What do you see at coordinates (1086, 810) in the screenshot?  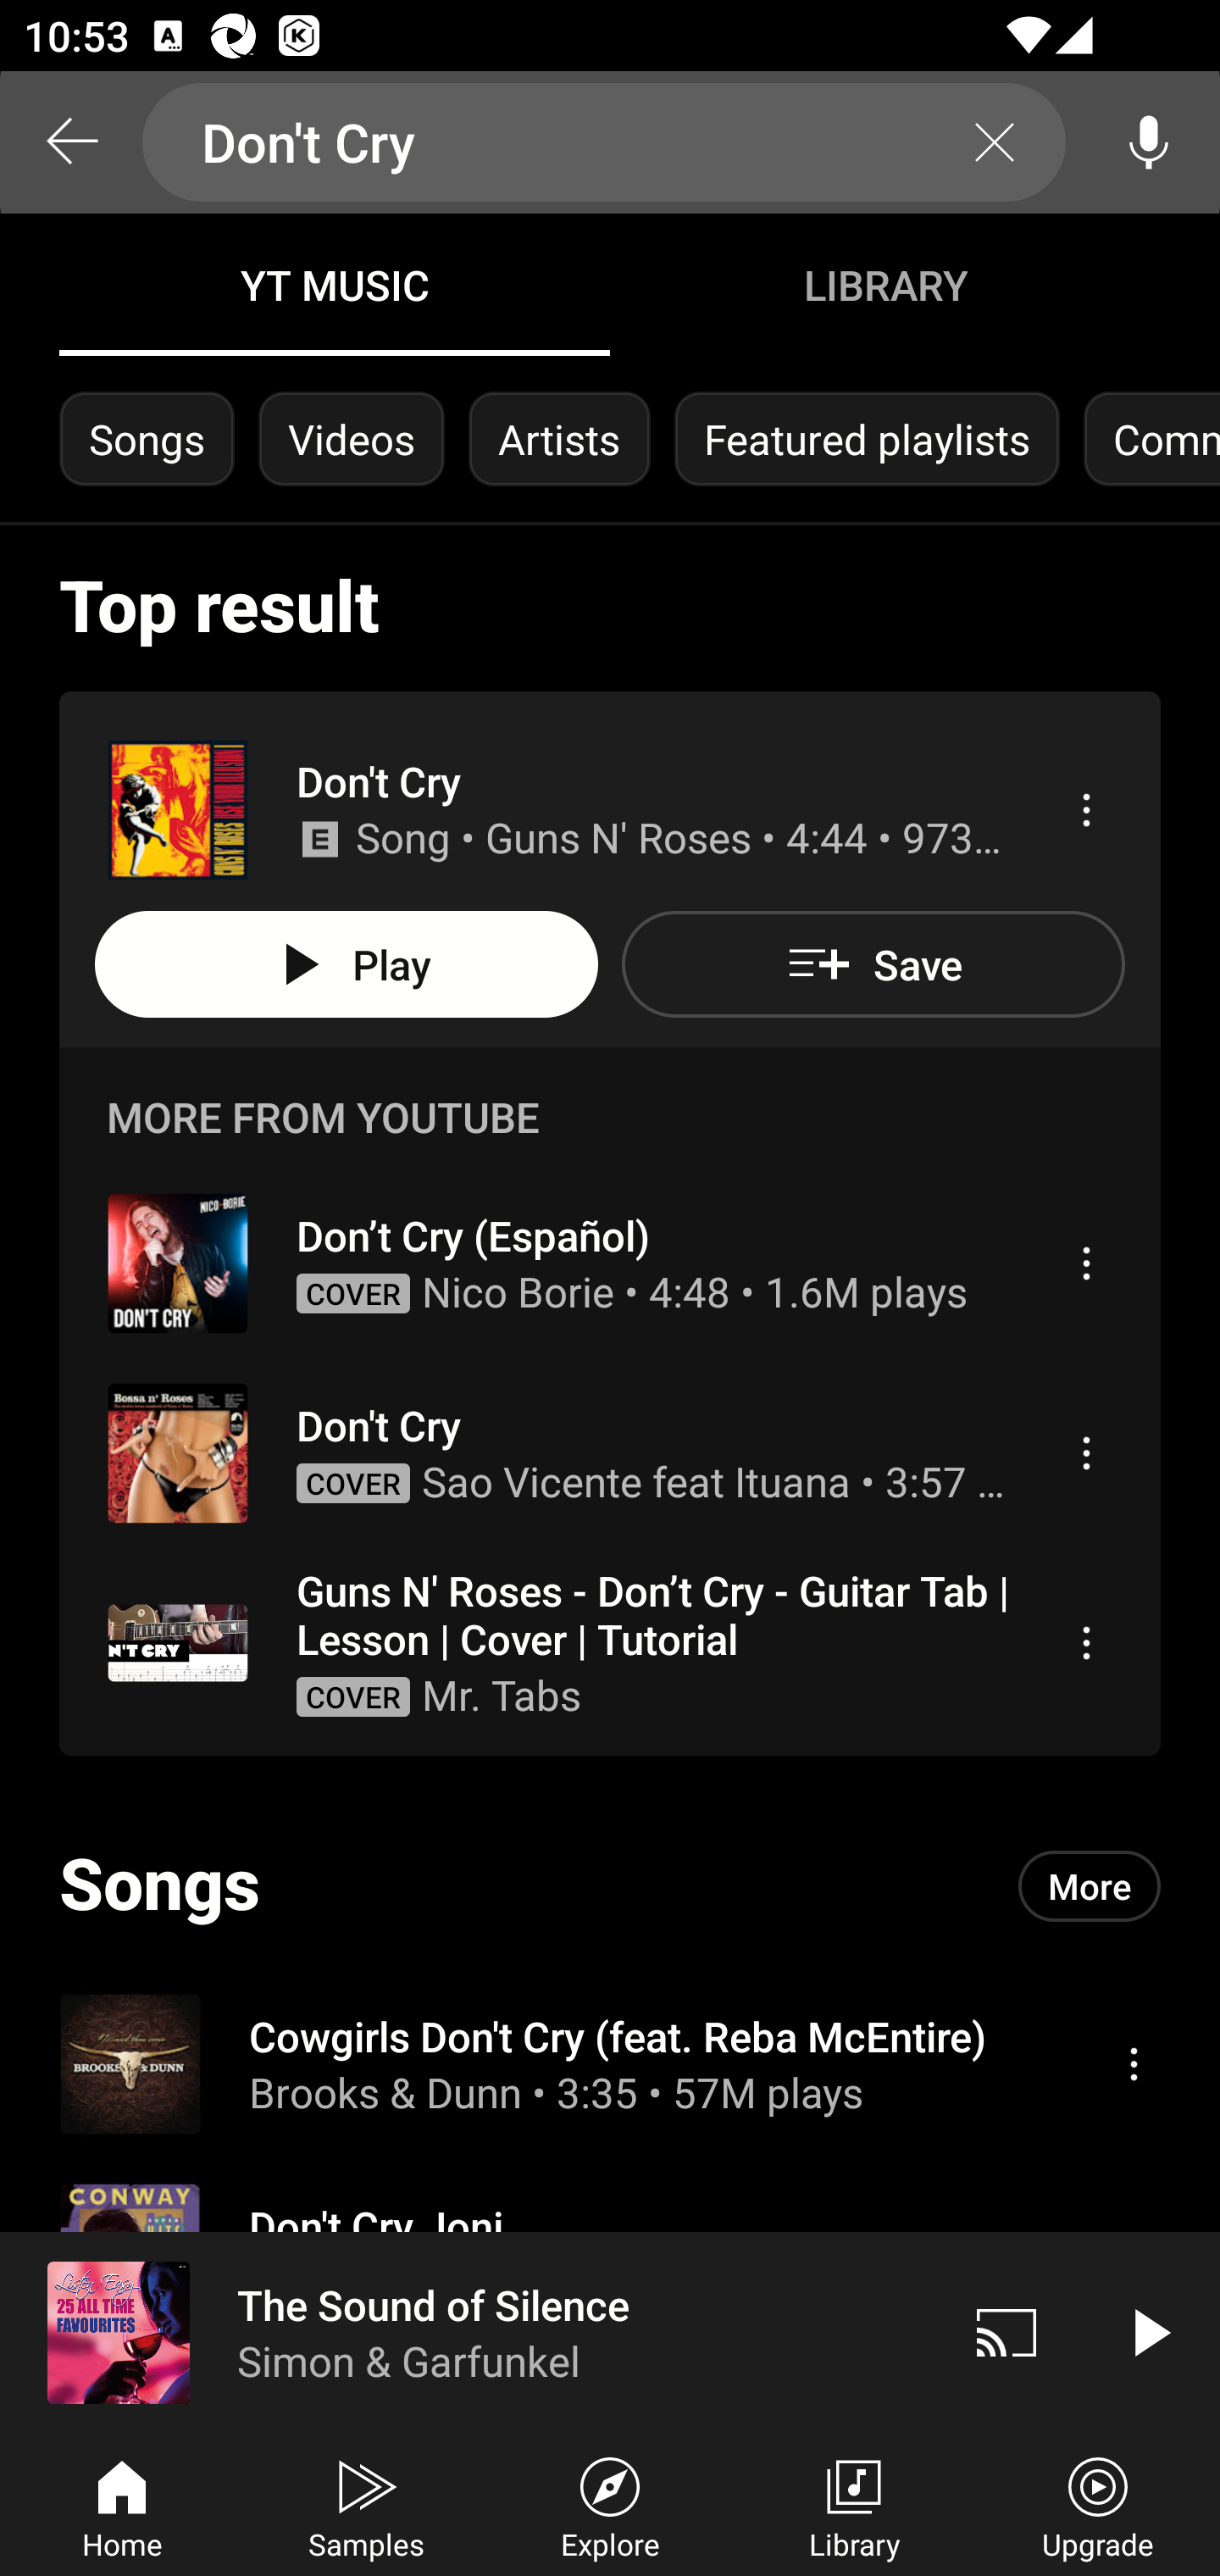 I see `Menu` at bounding box center [1086, 810].